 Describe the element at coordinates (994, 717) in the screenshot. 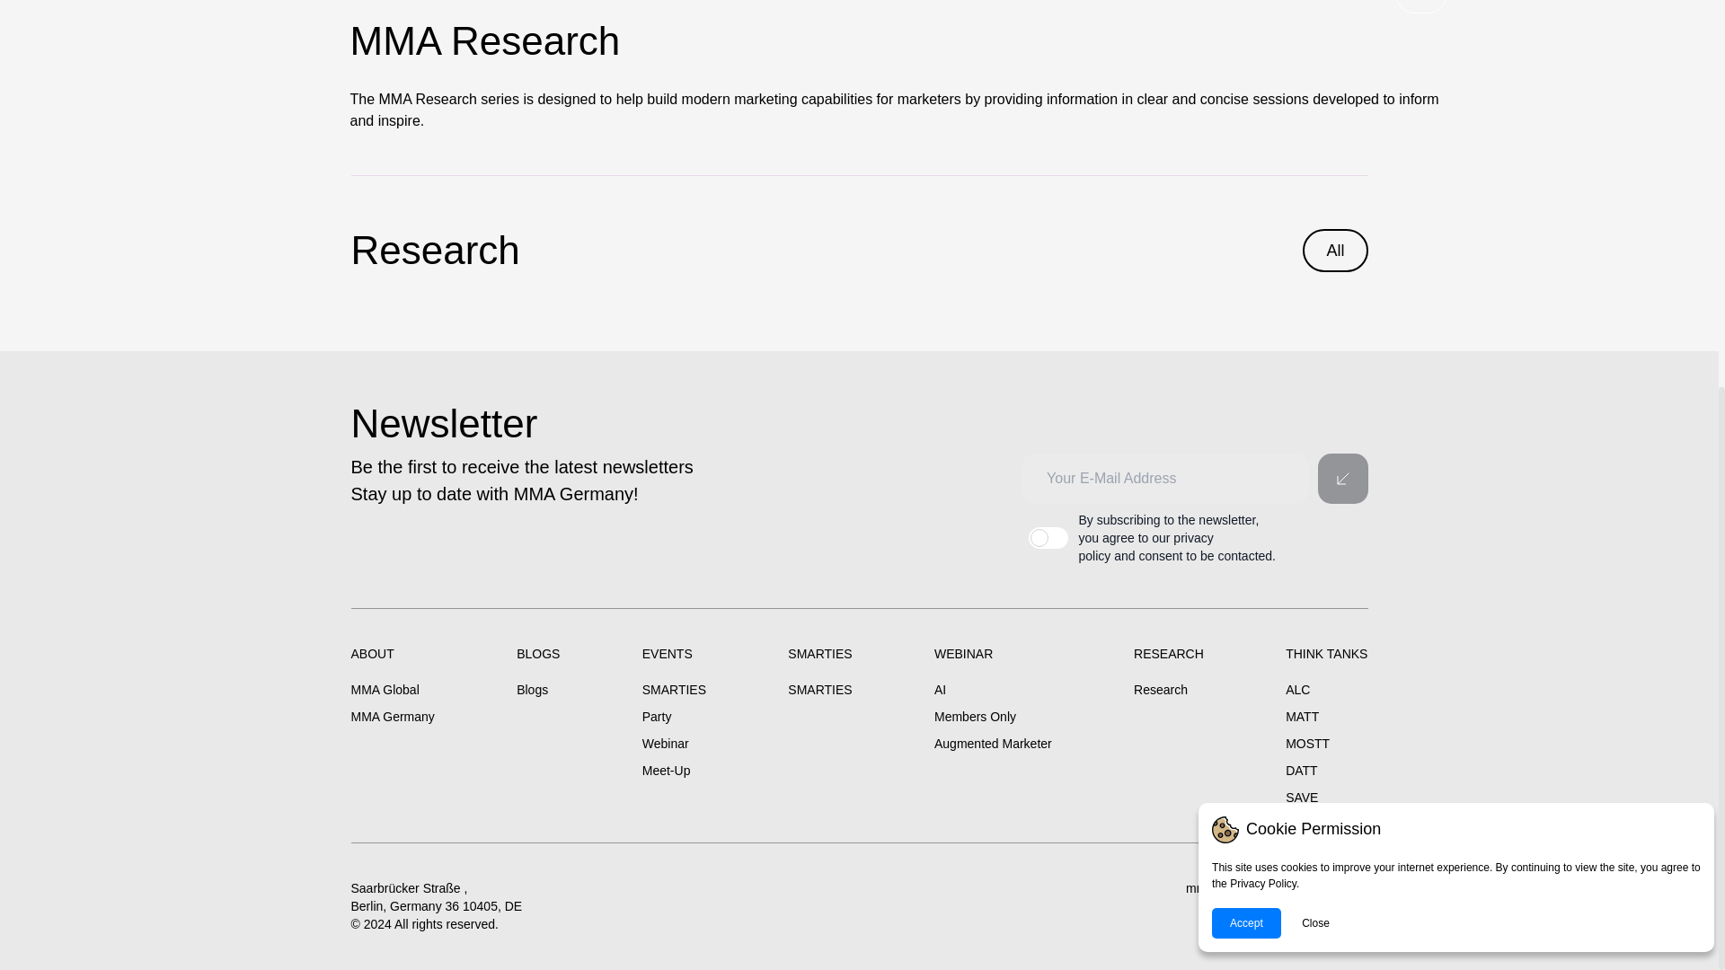

I see `Members Only` at that location.